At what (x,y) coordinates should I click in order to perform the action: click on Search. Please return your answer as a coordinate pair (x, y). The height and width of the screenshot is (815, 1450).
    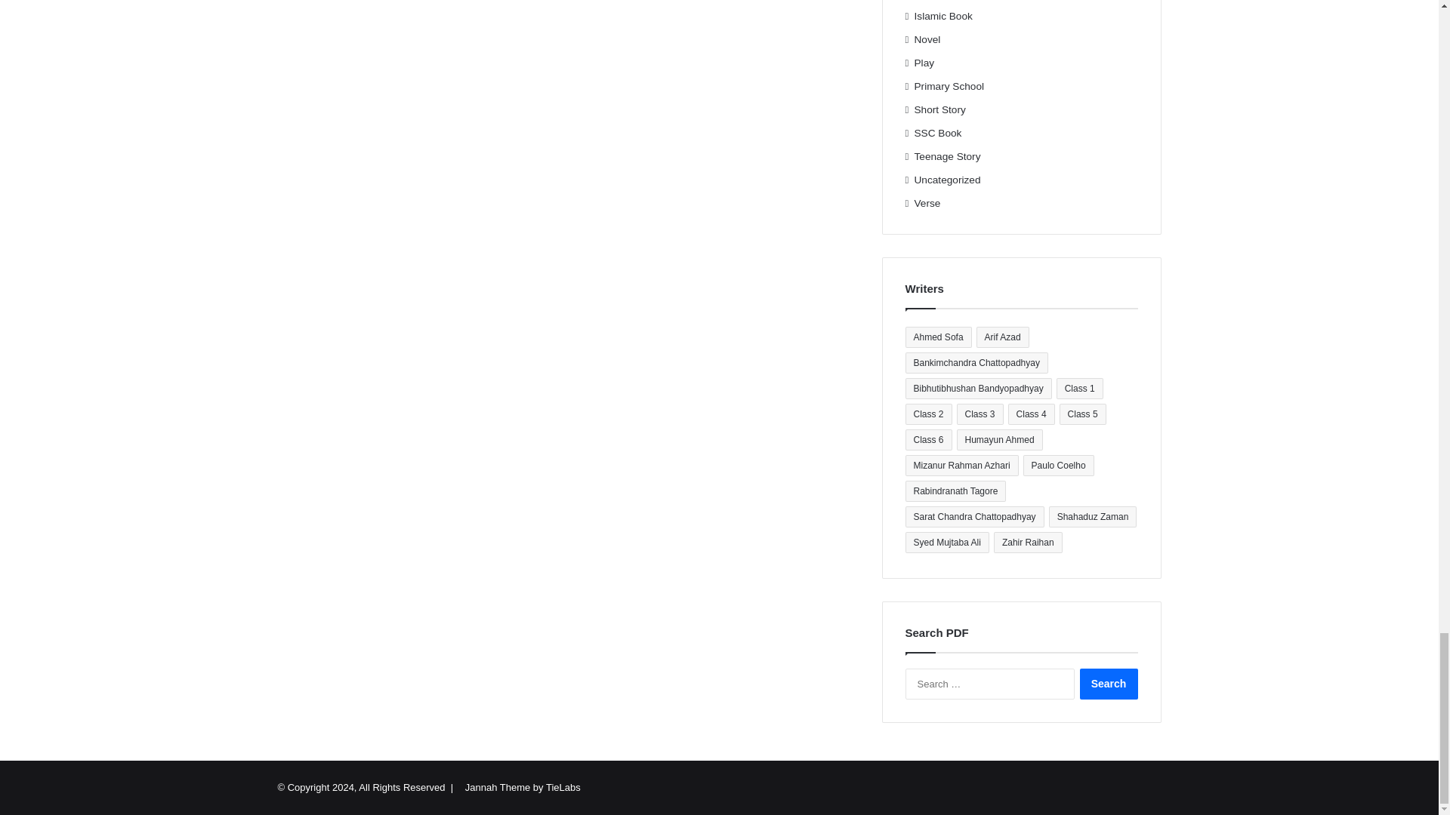
    Looking at the image, I should click on (1109, 684).